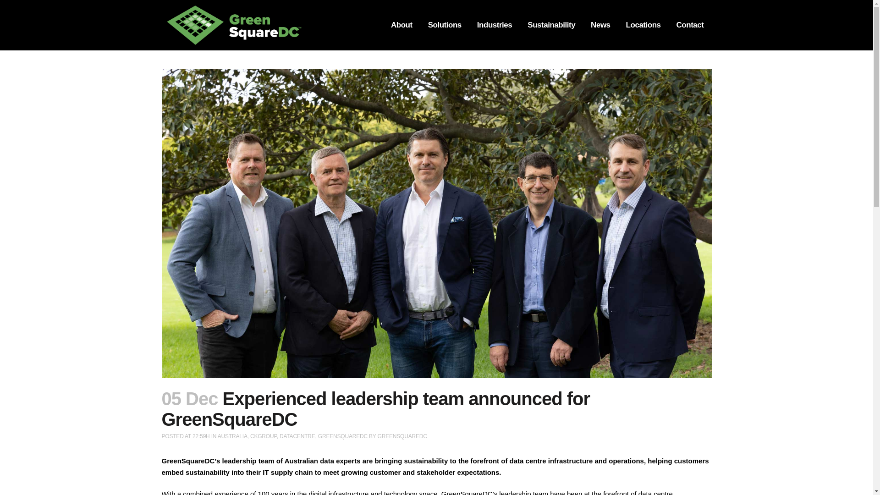 This screenshot has height=495, width=880. What do you see at coordinates (551, 25) in the screenshot?
I see `Sustainability` at bounding box center [551, 25].